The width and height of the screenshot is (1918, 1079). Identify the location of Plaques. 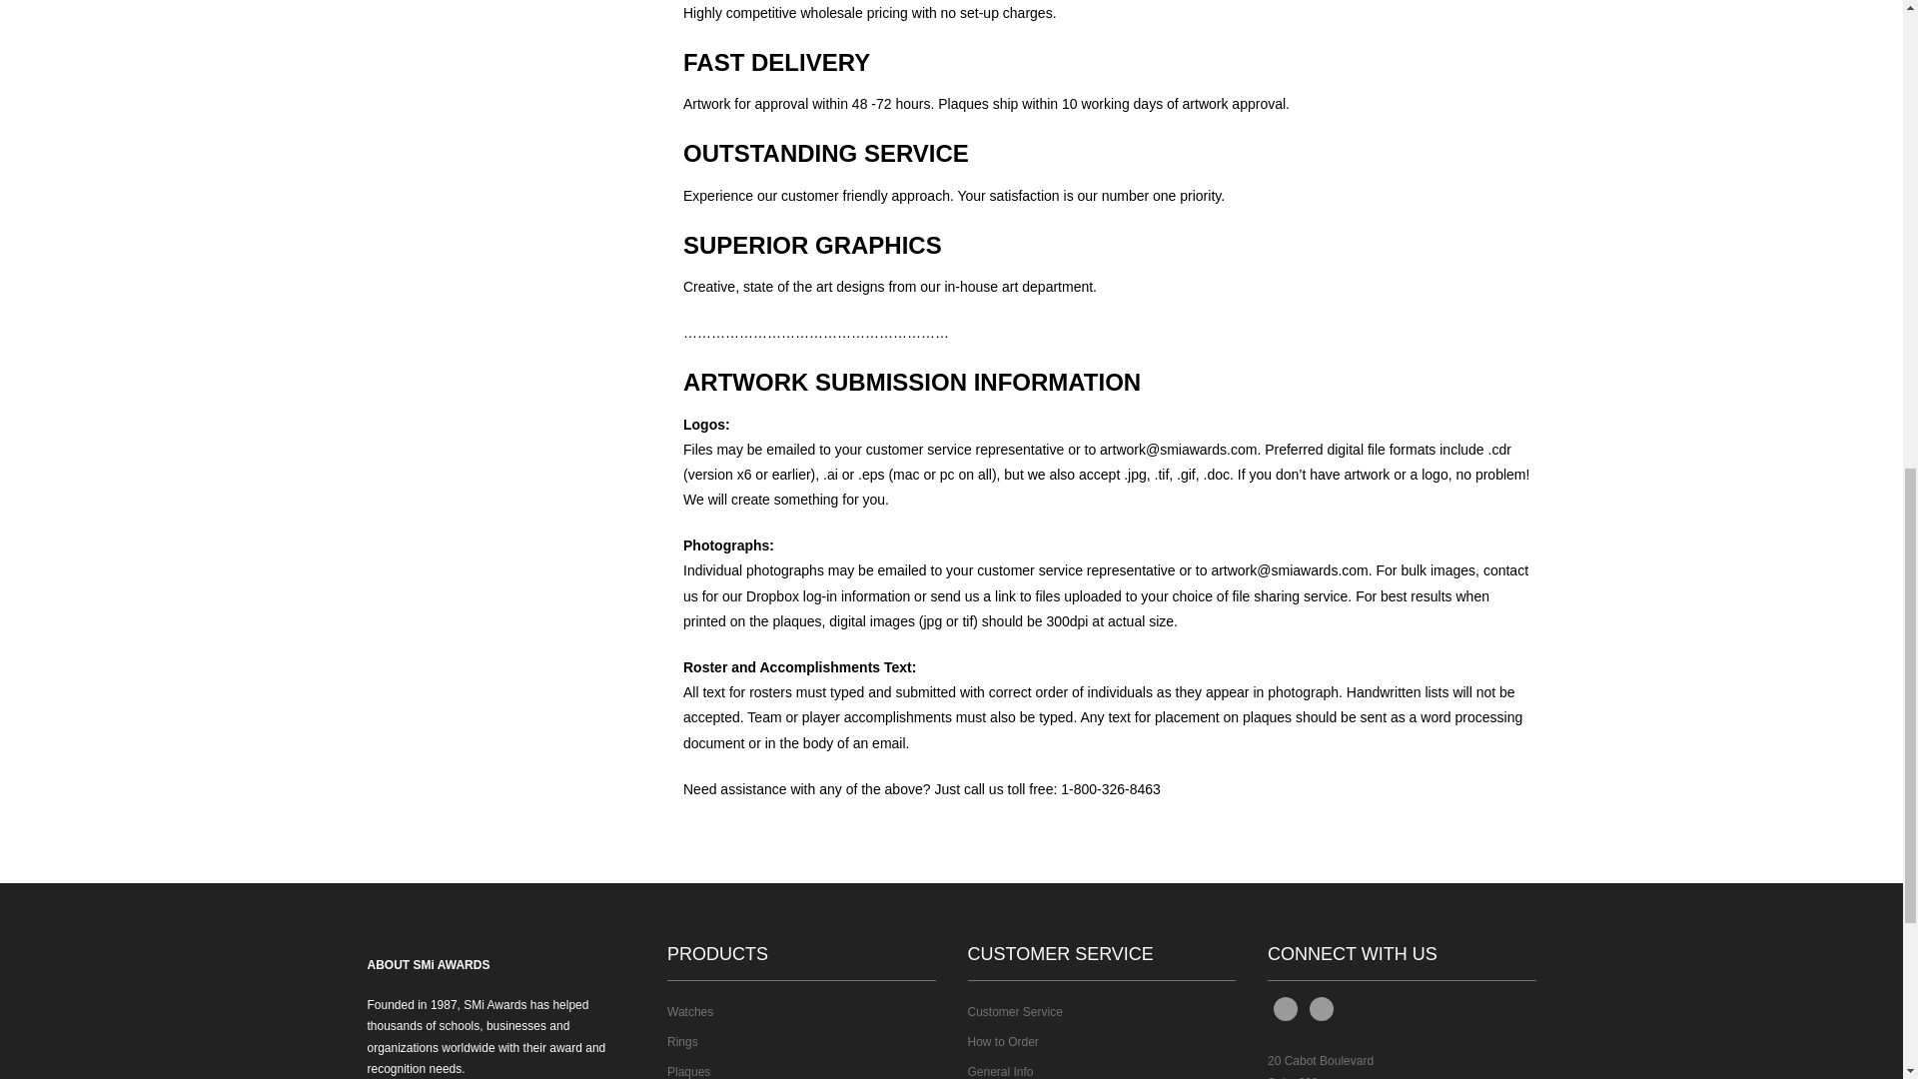
(688, 1071).